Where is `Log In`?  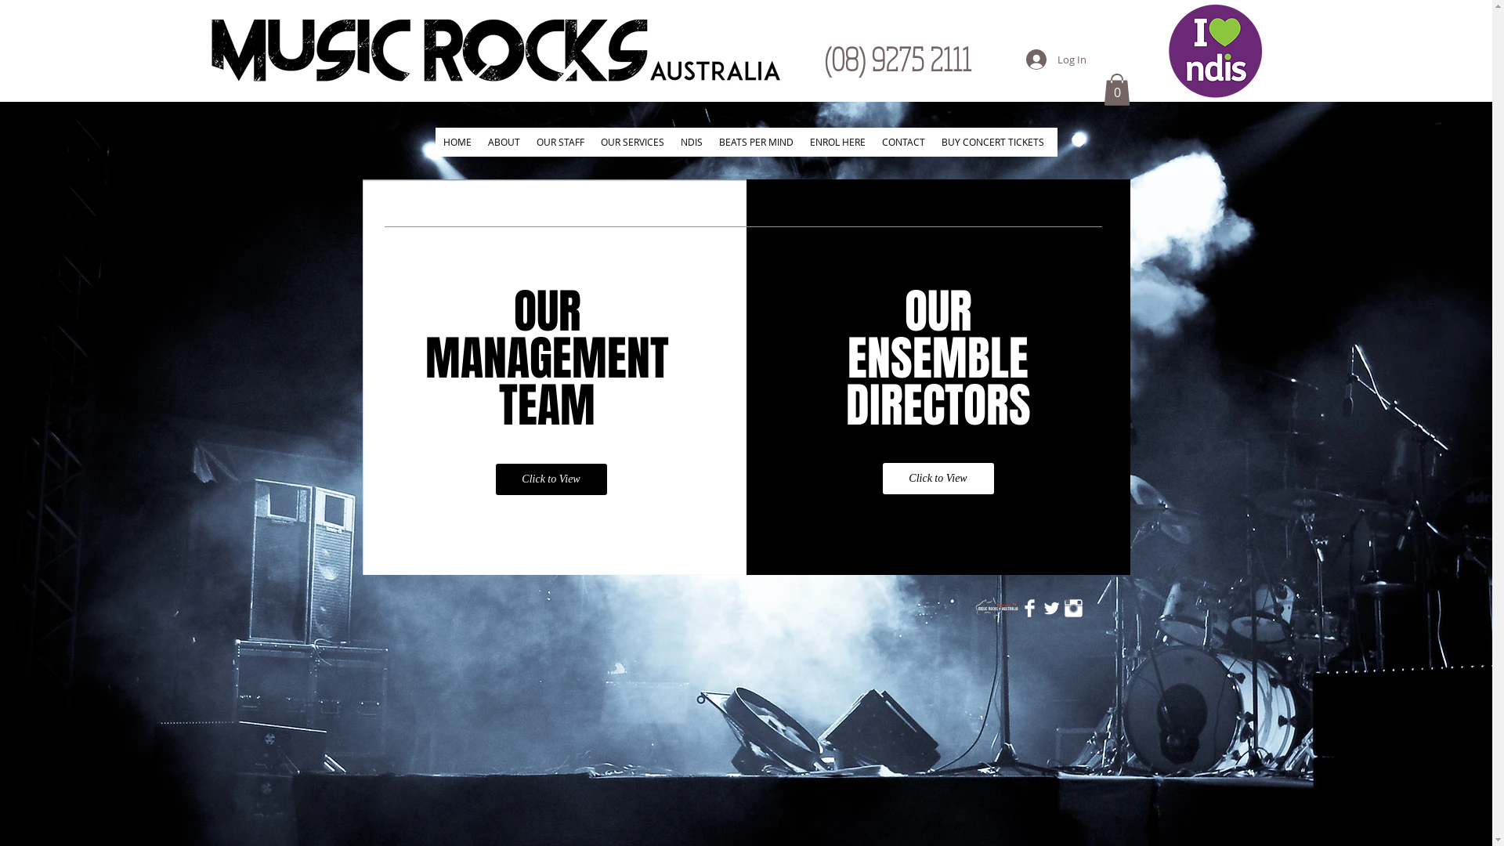 Log In is located at coordinates (1056, 60).